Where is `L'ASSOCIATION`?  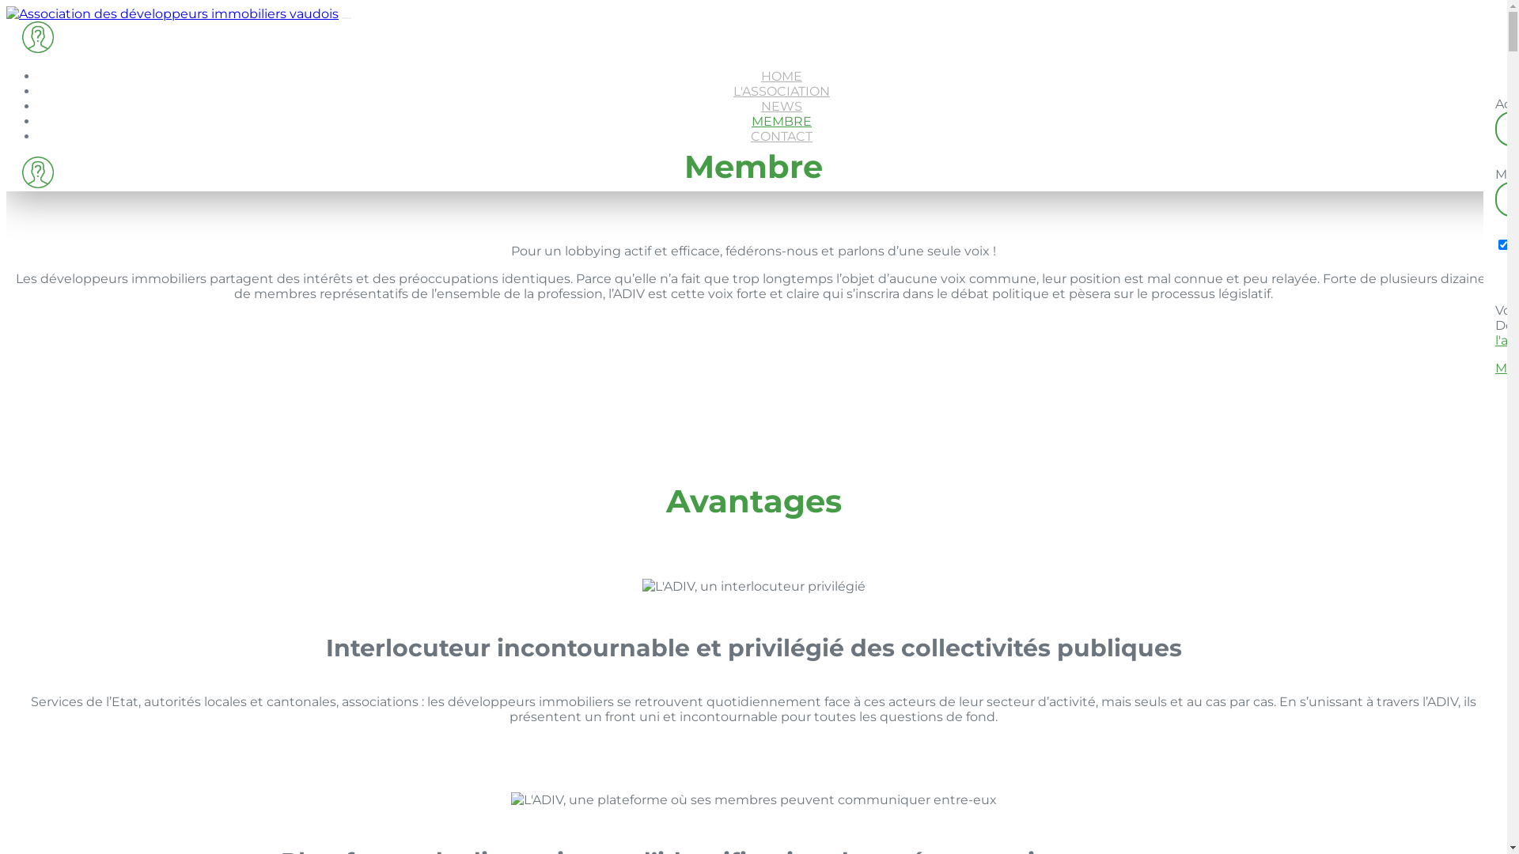 L'ASSOCIATION is located at coordinates (782, 92).